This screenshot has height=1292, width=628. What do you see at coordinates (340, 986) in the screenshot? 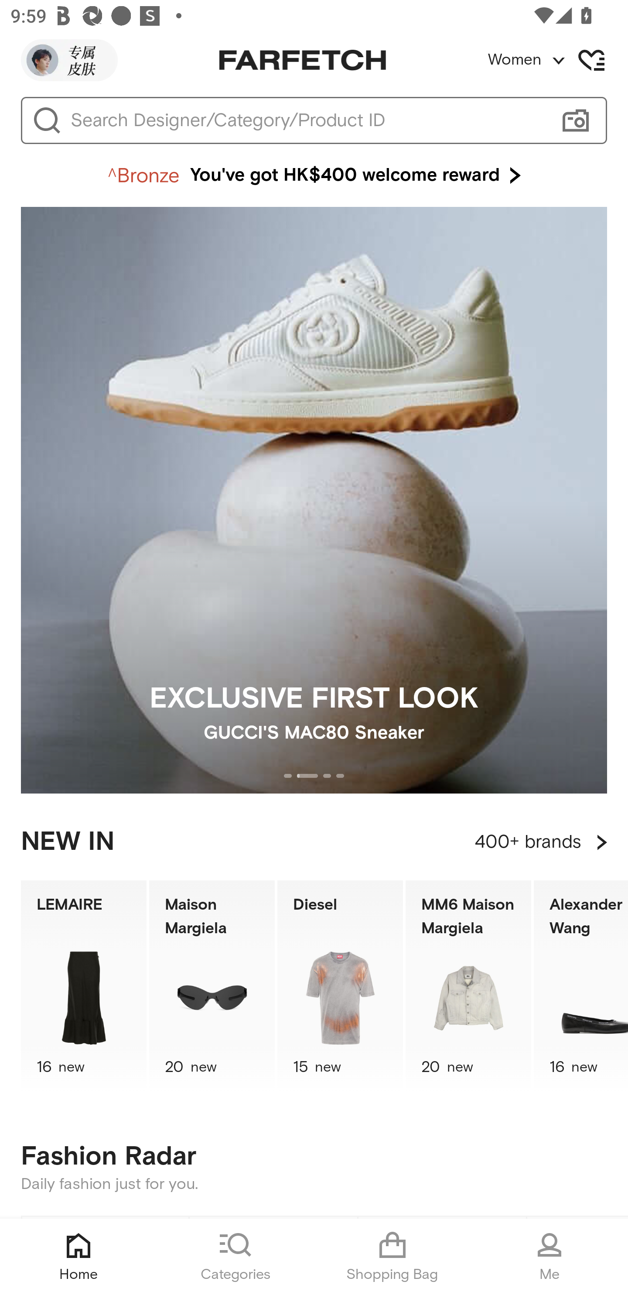
I see `Diesel 15  new` at bounding box center [340, 986].